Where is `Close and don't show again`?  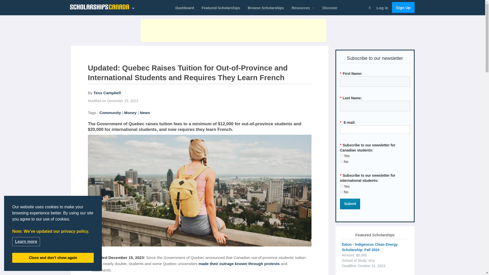
Close and don't show again is located at coordinates (53, 258).